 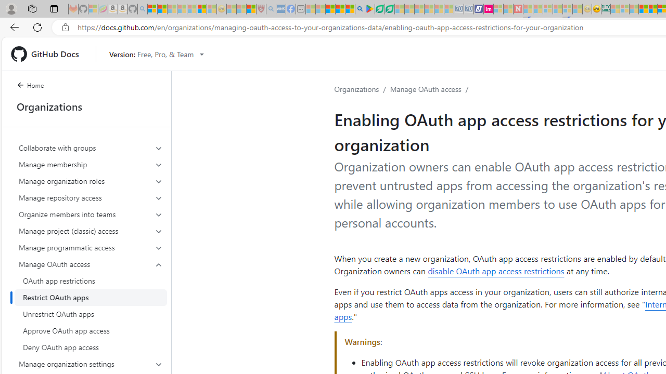 What do you see at coordinates (91, 231) in the screenshot?
I see `Manage project (classic) access` at bounding box center [91, 231].